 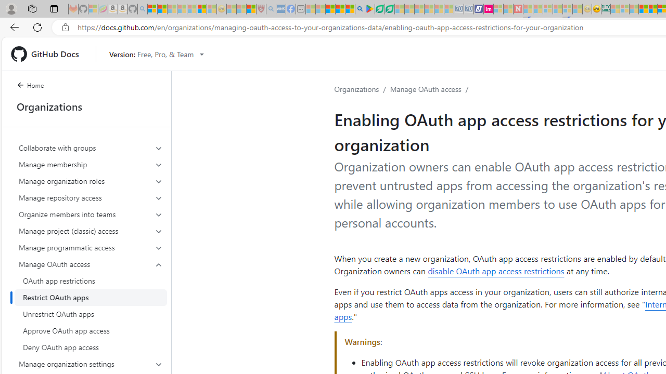 What do you see at coordinates (91, 231) in the screenshot?
I see `Manage project (classic) access` at bounding box center [91, 231].